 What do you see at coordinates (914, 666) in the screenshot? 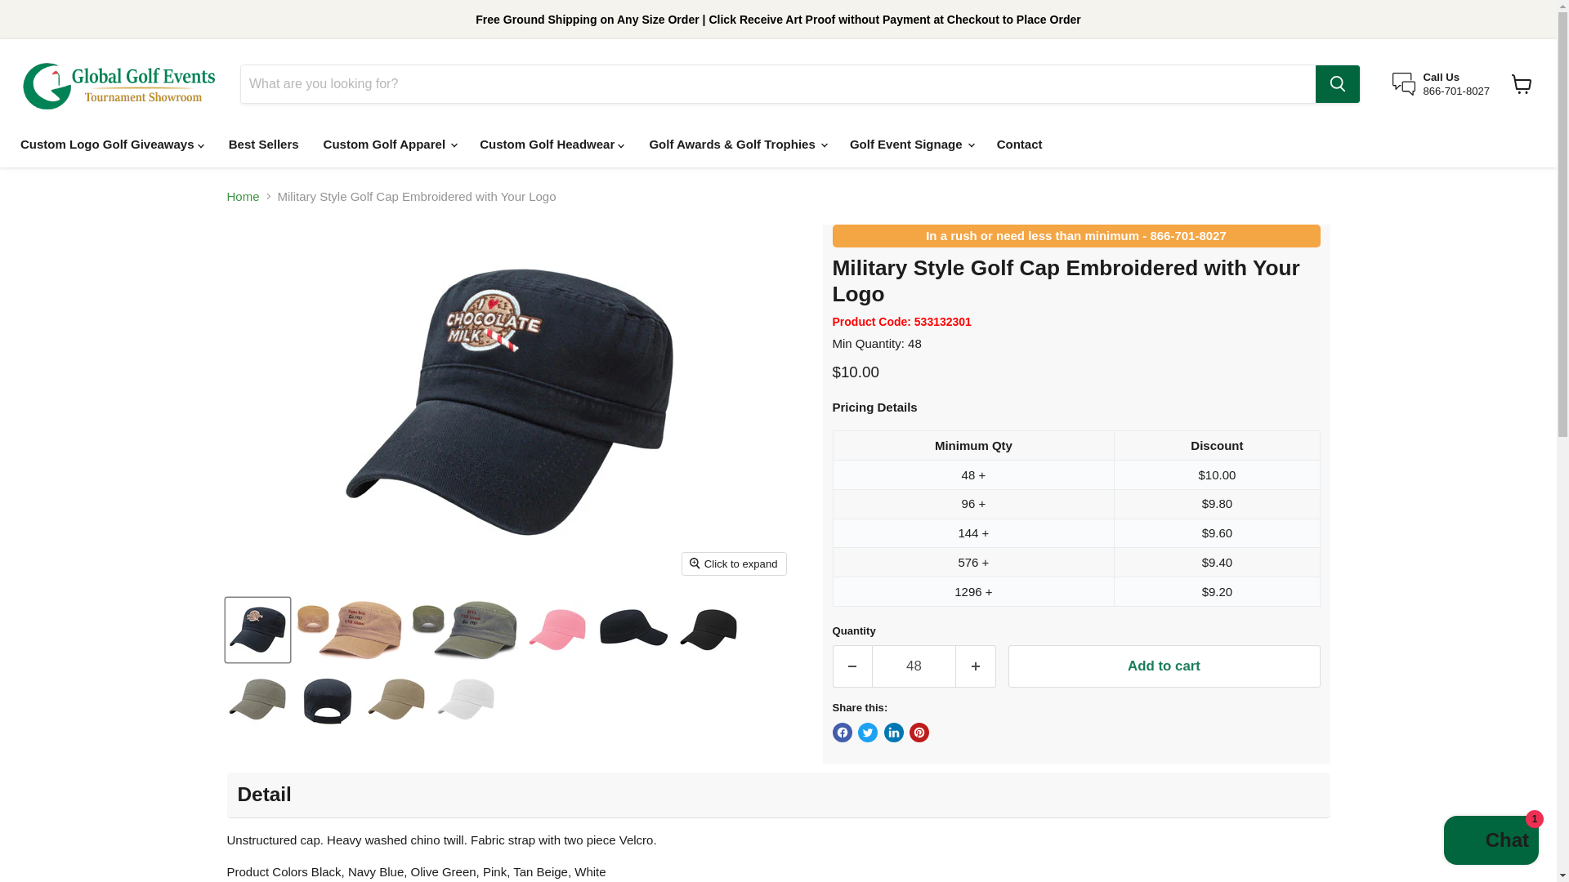
I see `48` at bounding box center [914, 666].